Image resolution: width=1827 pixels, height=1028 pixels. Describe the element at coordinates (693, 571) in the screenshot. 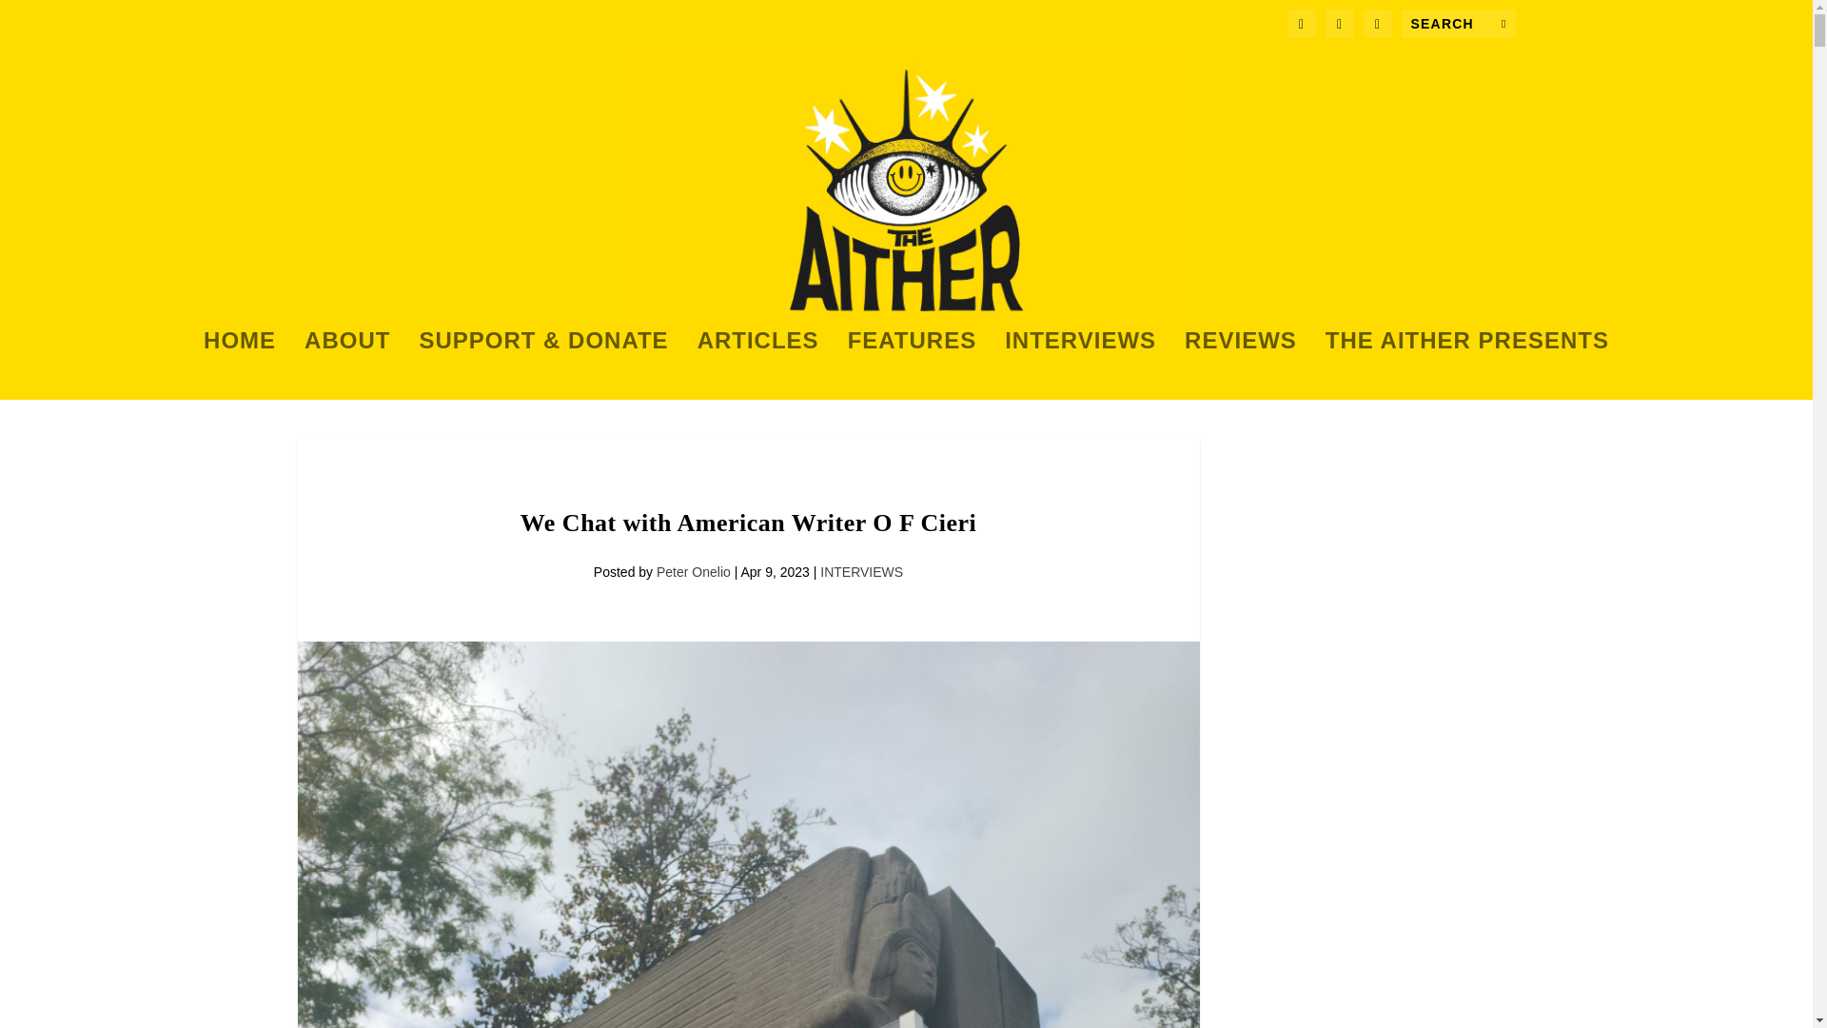

I see `Posts by Peter Onelio` at that location.